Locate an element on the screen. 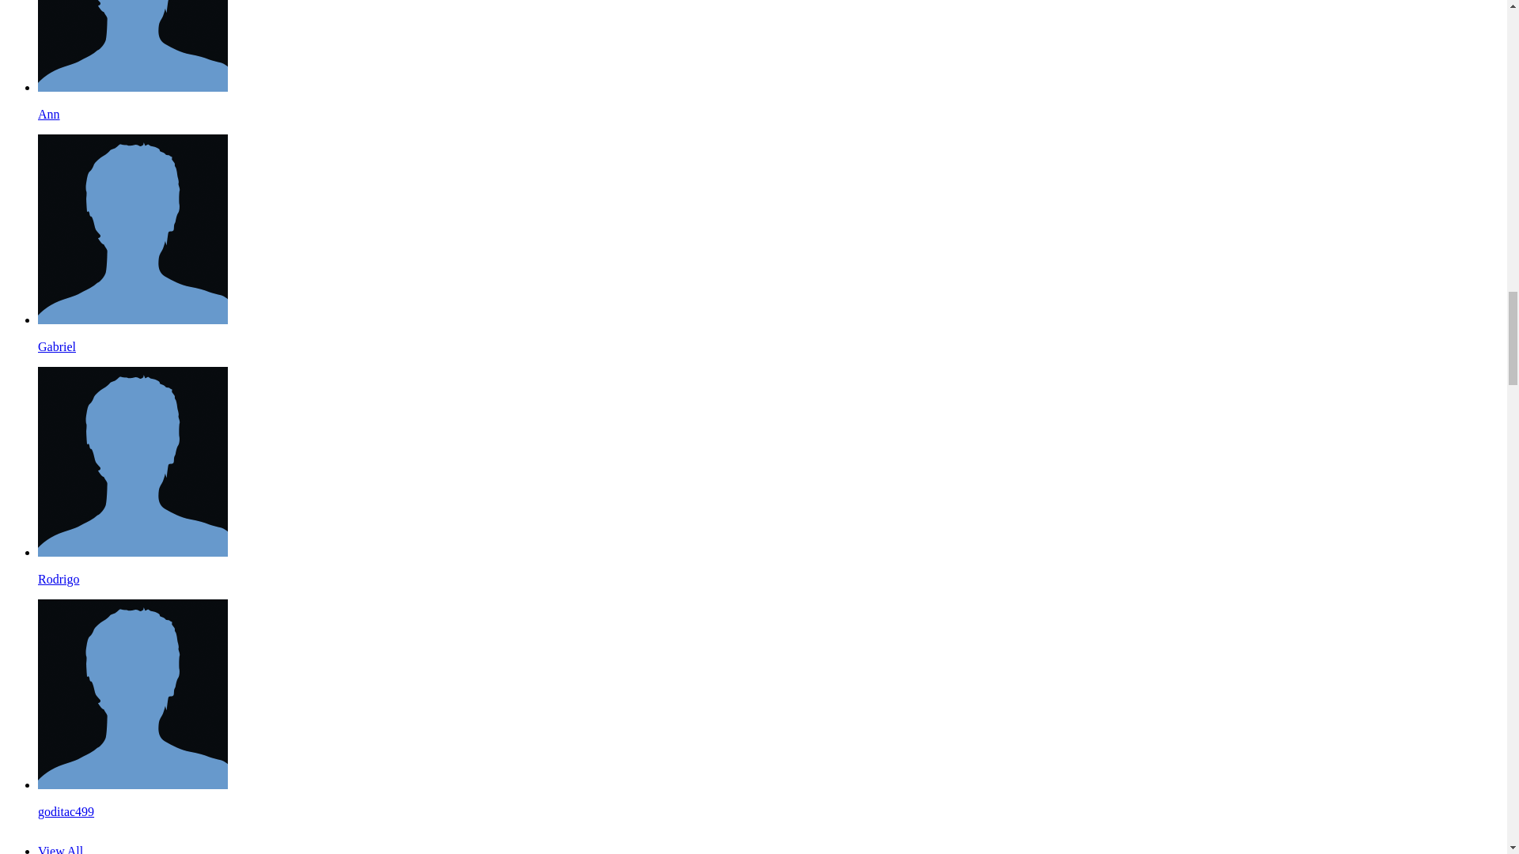  Gabriel is located at coordinates (133, 319).